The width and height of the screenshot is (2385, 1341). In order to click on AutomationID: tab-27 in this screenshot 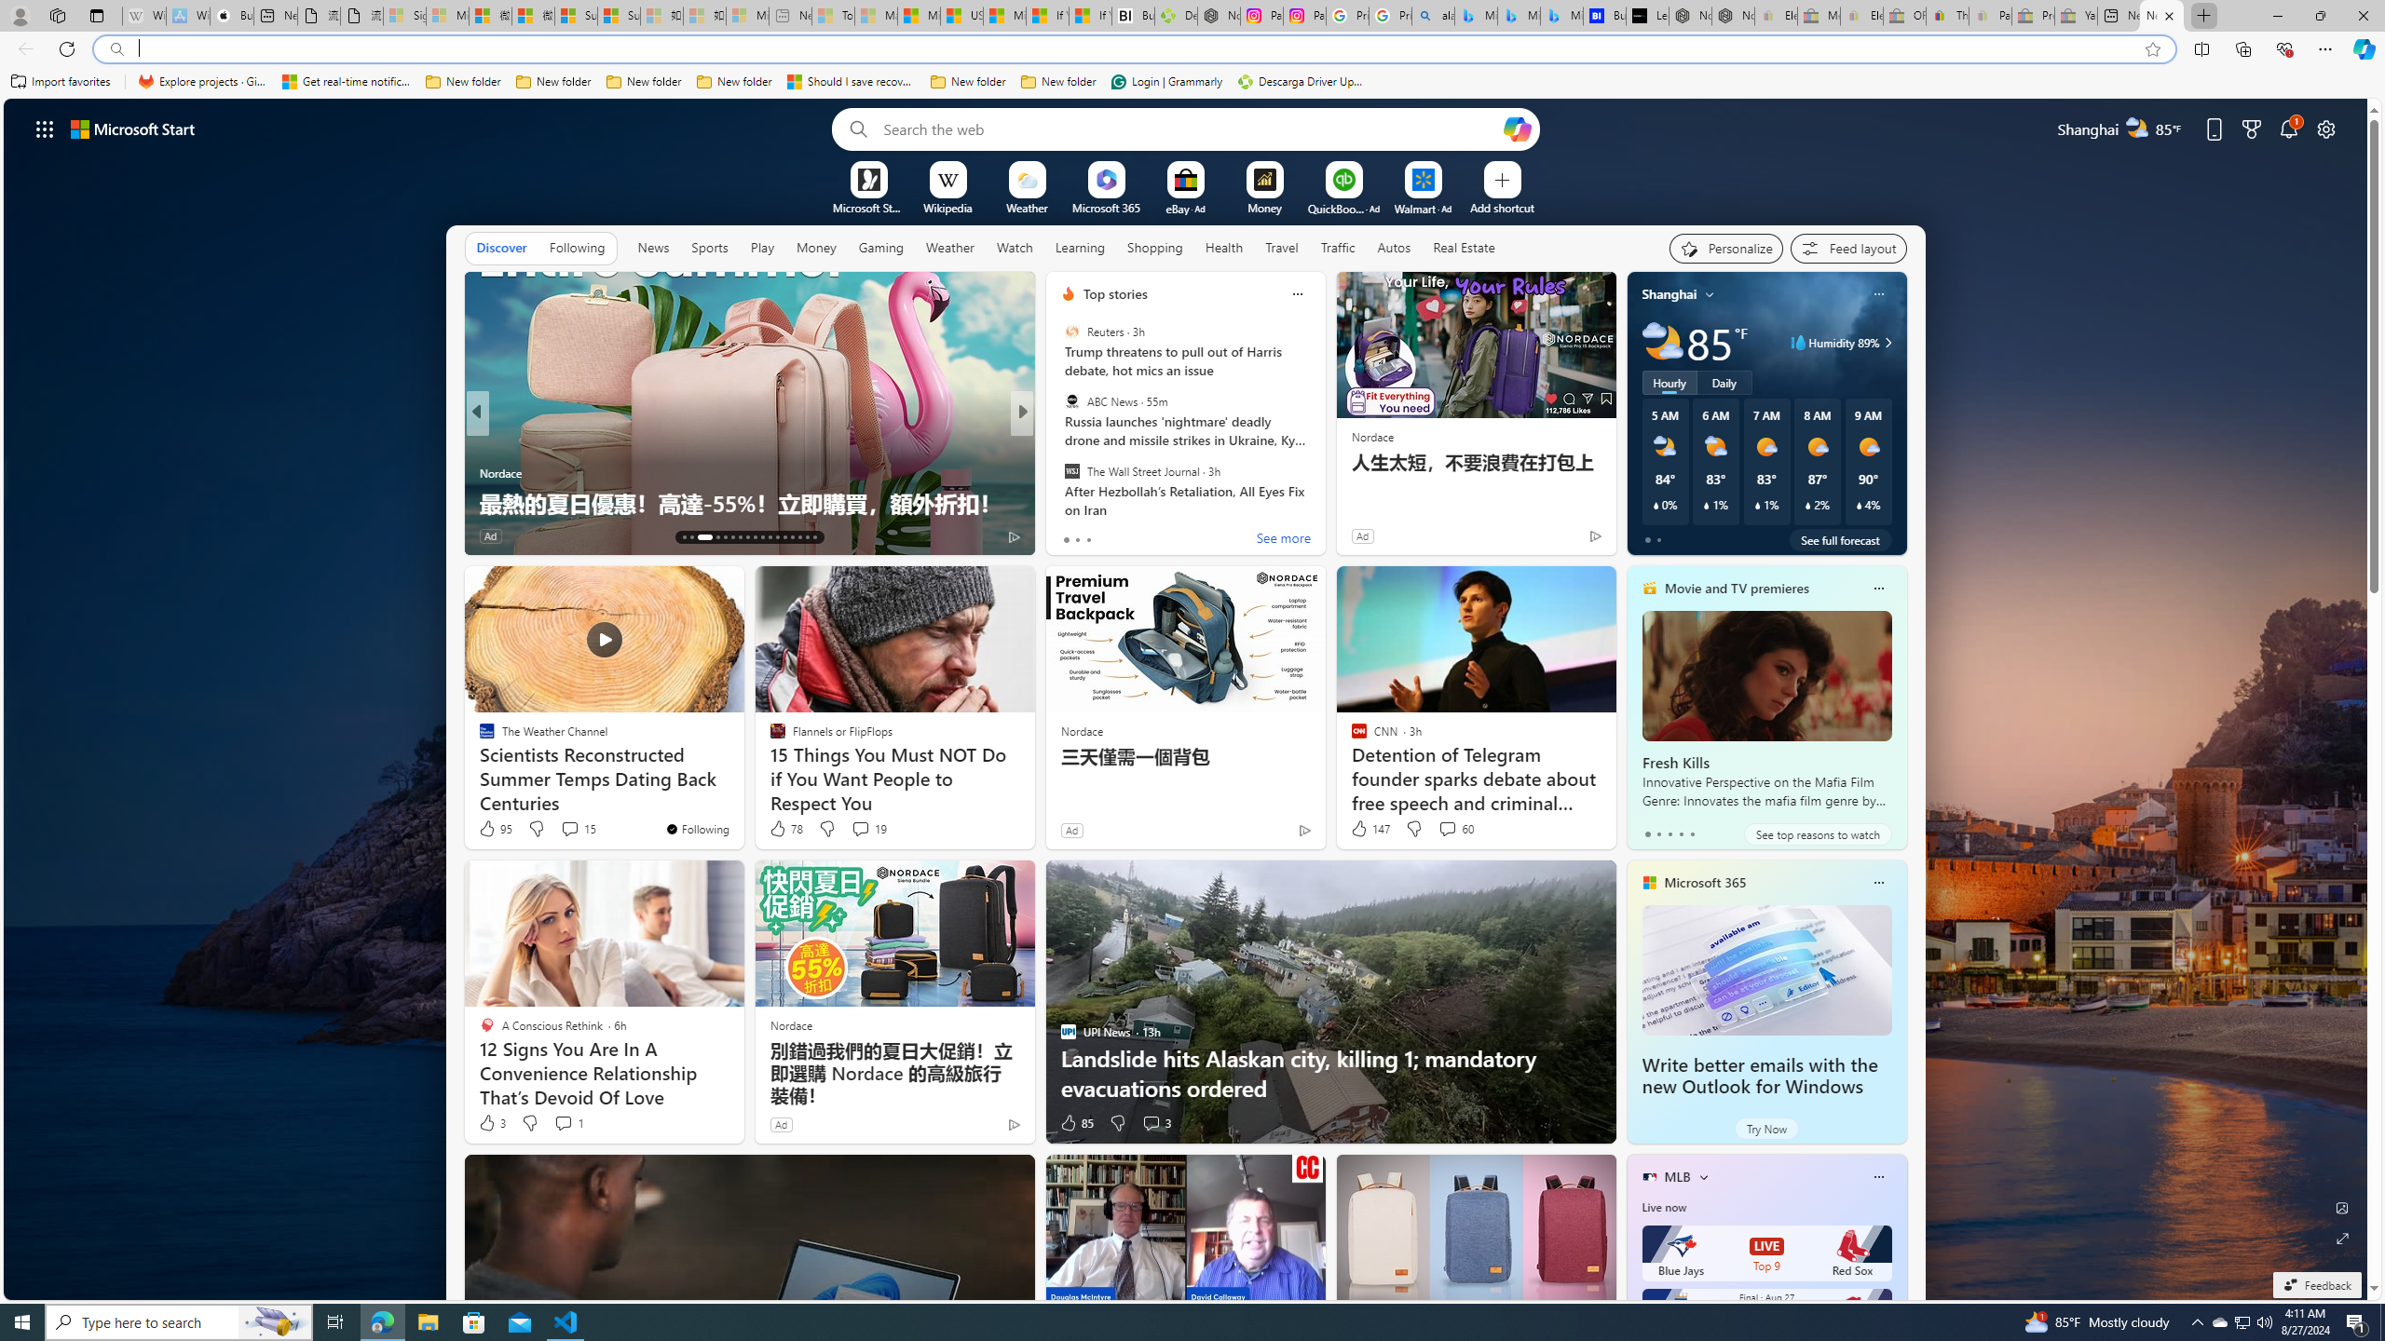, I will do `click(799, 537)`.